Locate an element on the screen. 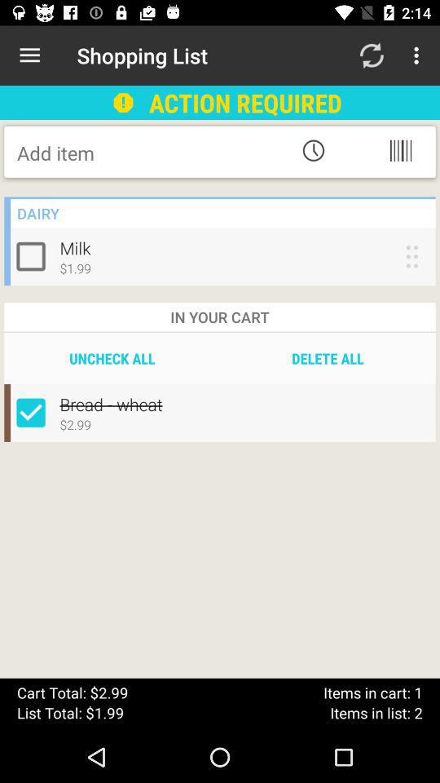 The image size is (440, 783). launch item next to the uncheck all is located at coordinates (328, 358).